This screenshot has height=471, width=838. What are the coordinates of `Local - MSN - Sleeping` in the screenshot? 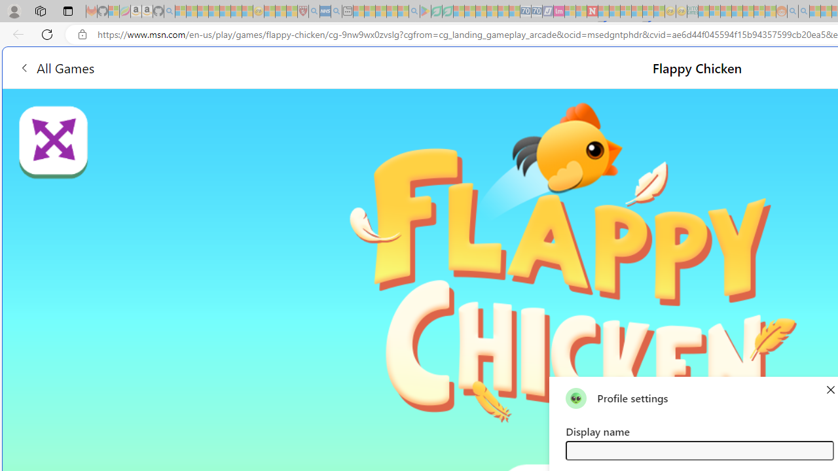 It's located at (292, 12).